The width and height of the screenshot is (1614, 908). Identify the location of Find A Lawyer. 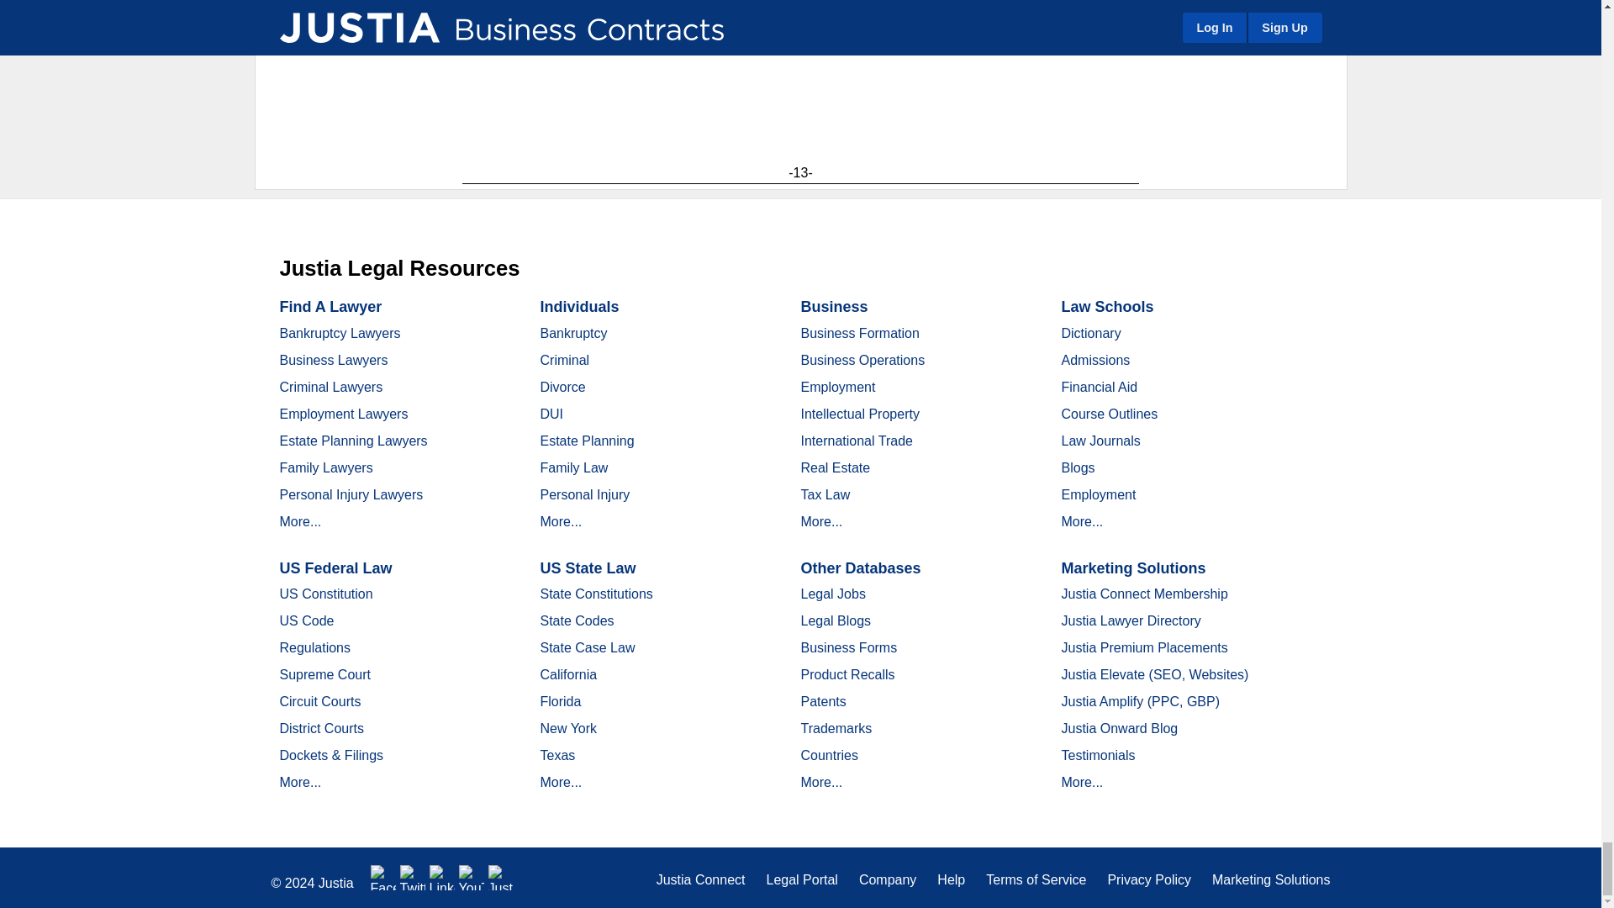
(330, 306).